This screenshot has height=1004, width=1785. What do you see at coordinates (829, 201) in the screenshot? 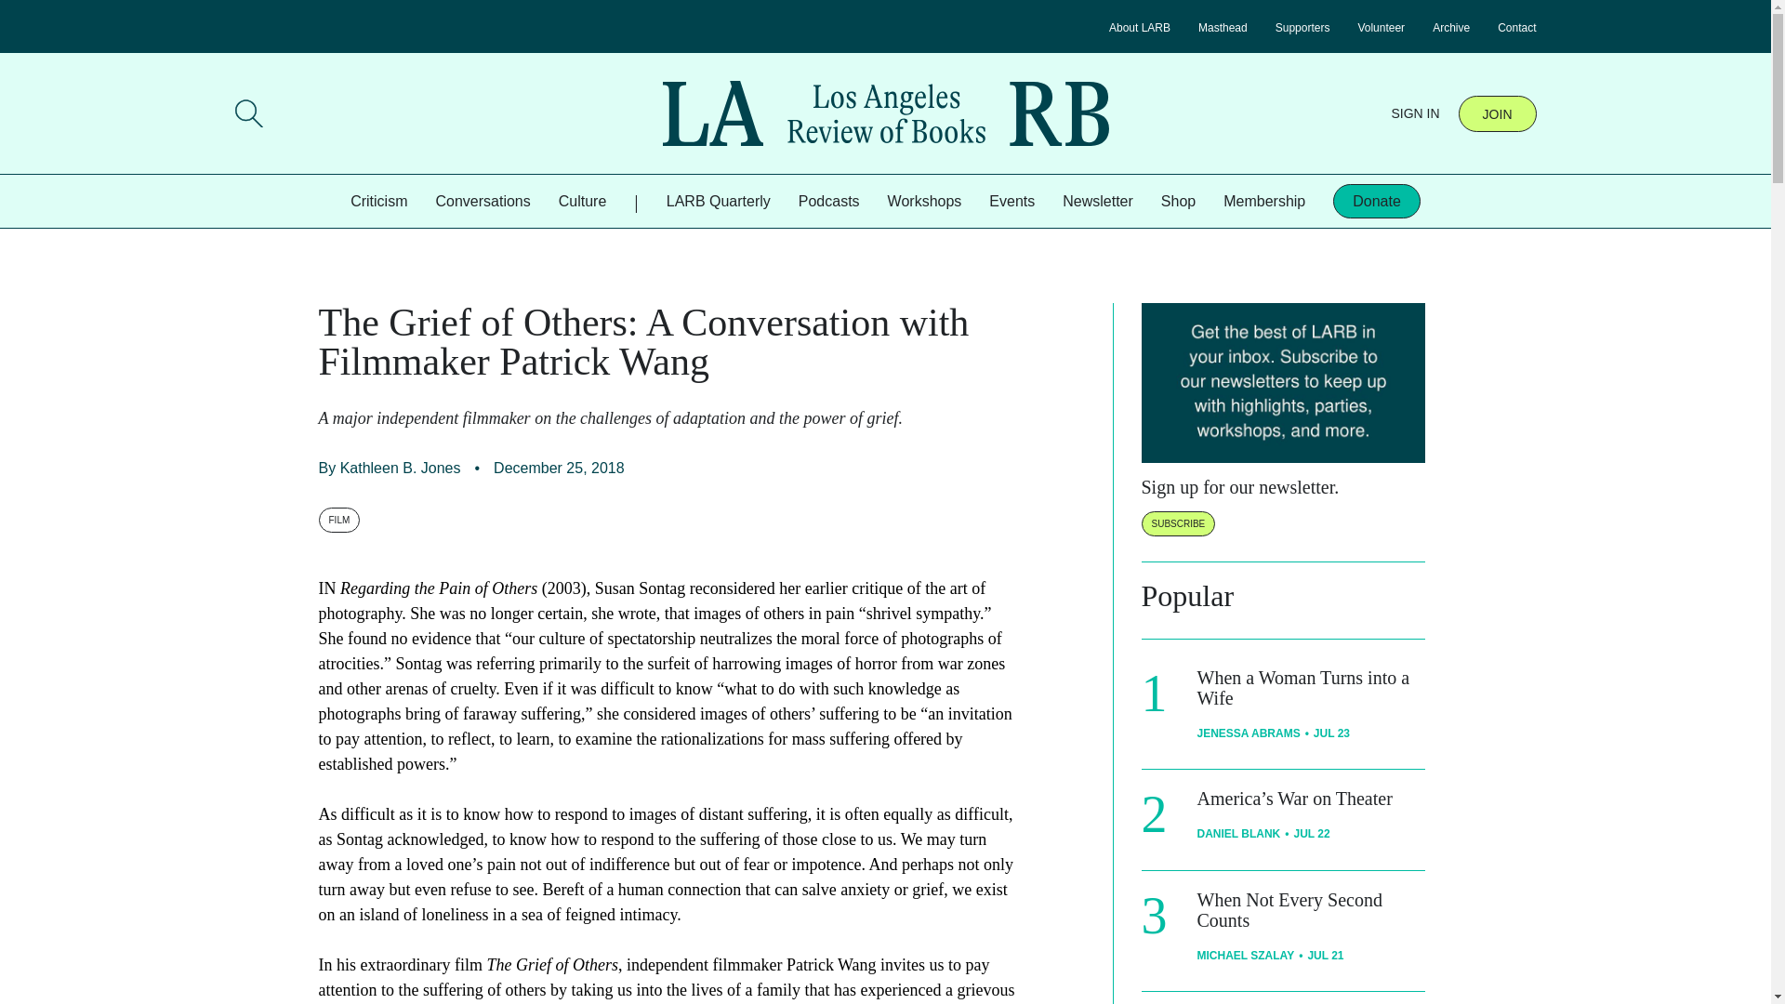
I see `Podcasts` at bounding box center [829, 201].